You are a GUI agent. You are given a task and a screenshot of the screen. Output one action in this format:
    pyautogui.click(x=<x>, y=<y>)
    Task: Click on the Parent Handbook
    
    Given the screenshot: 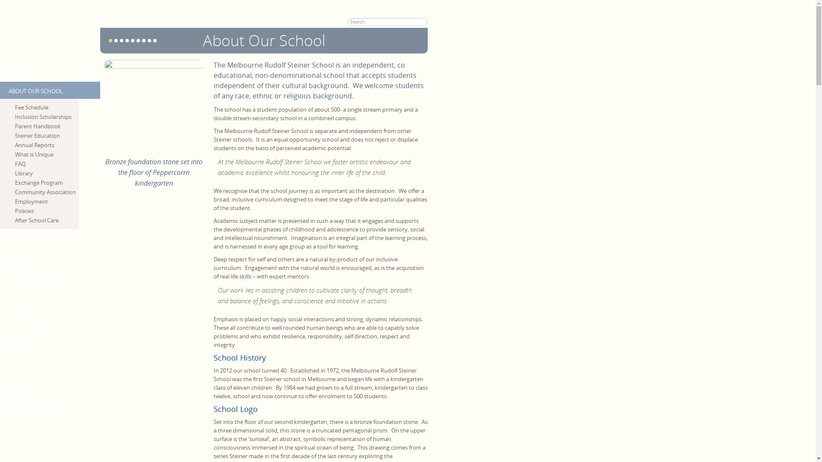 What is the action you would take?
    pyautogui.click(x=47, y=126)
    